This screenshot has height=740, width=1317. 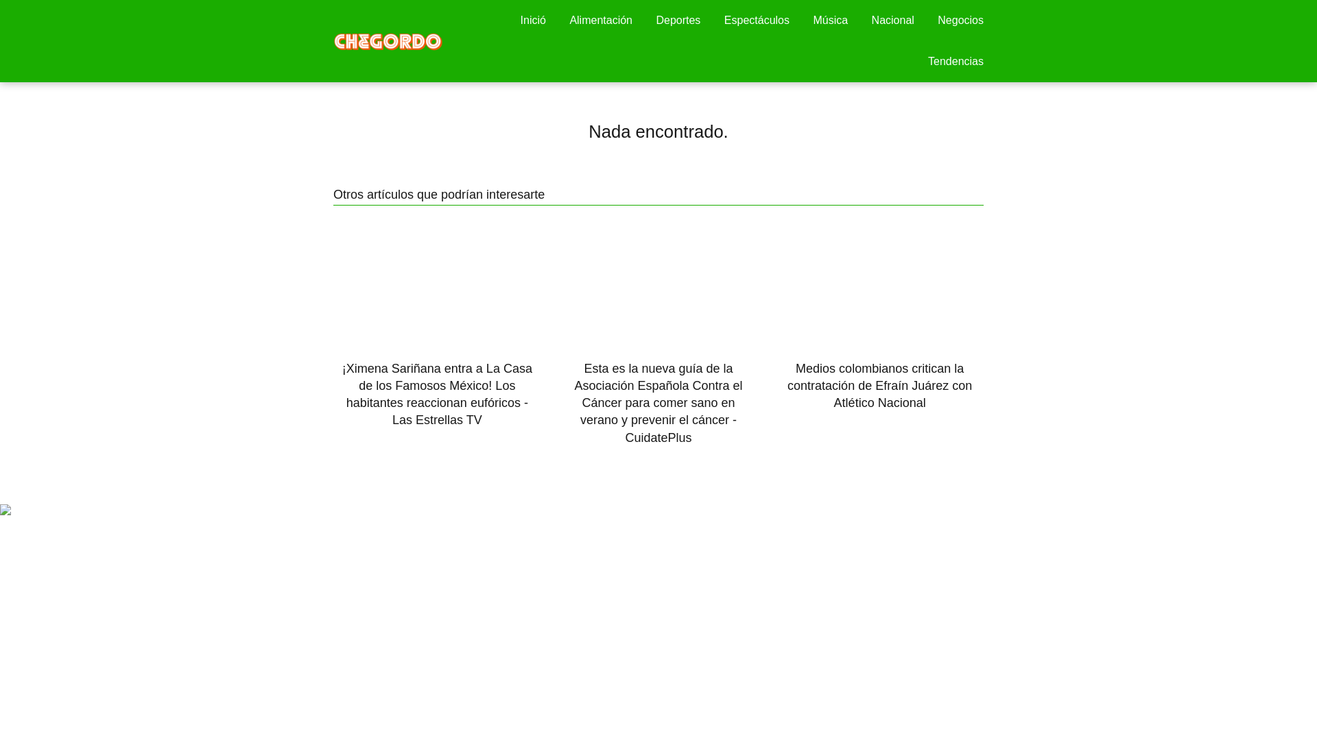 I want to click on Tendencias, so click(x=956, y=62).